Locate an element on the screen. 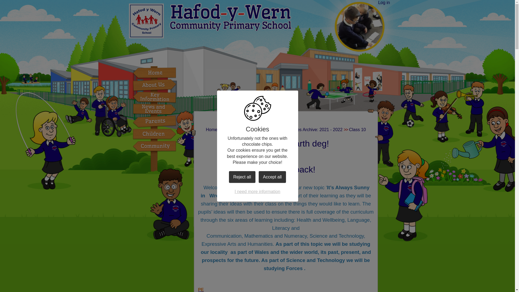 This screenshot has height=292, width=519. Class Pages is located at coordinates (259, 130).